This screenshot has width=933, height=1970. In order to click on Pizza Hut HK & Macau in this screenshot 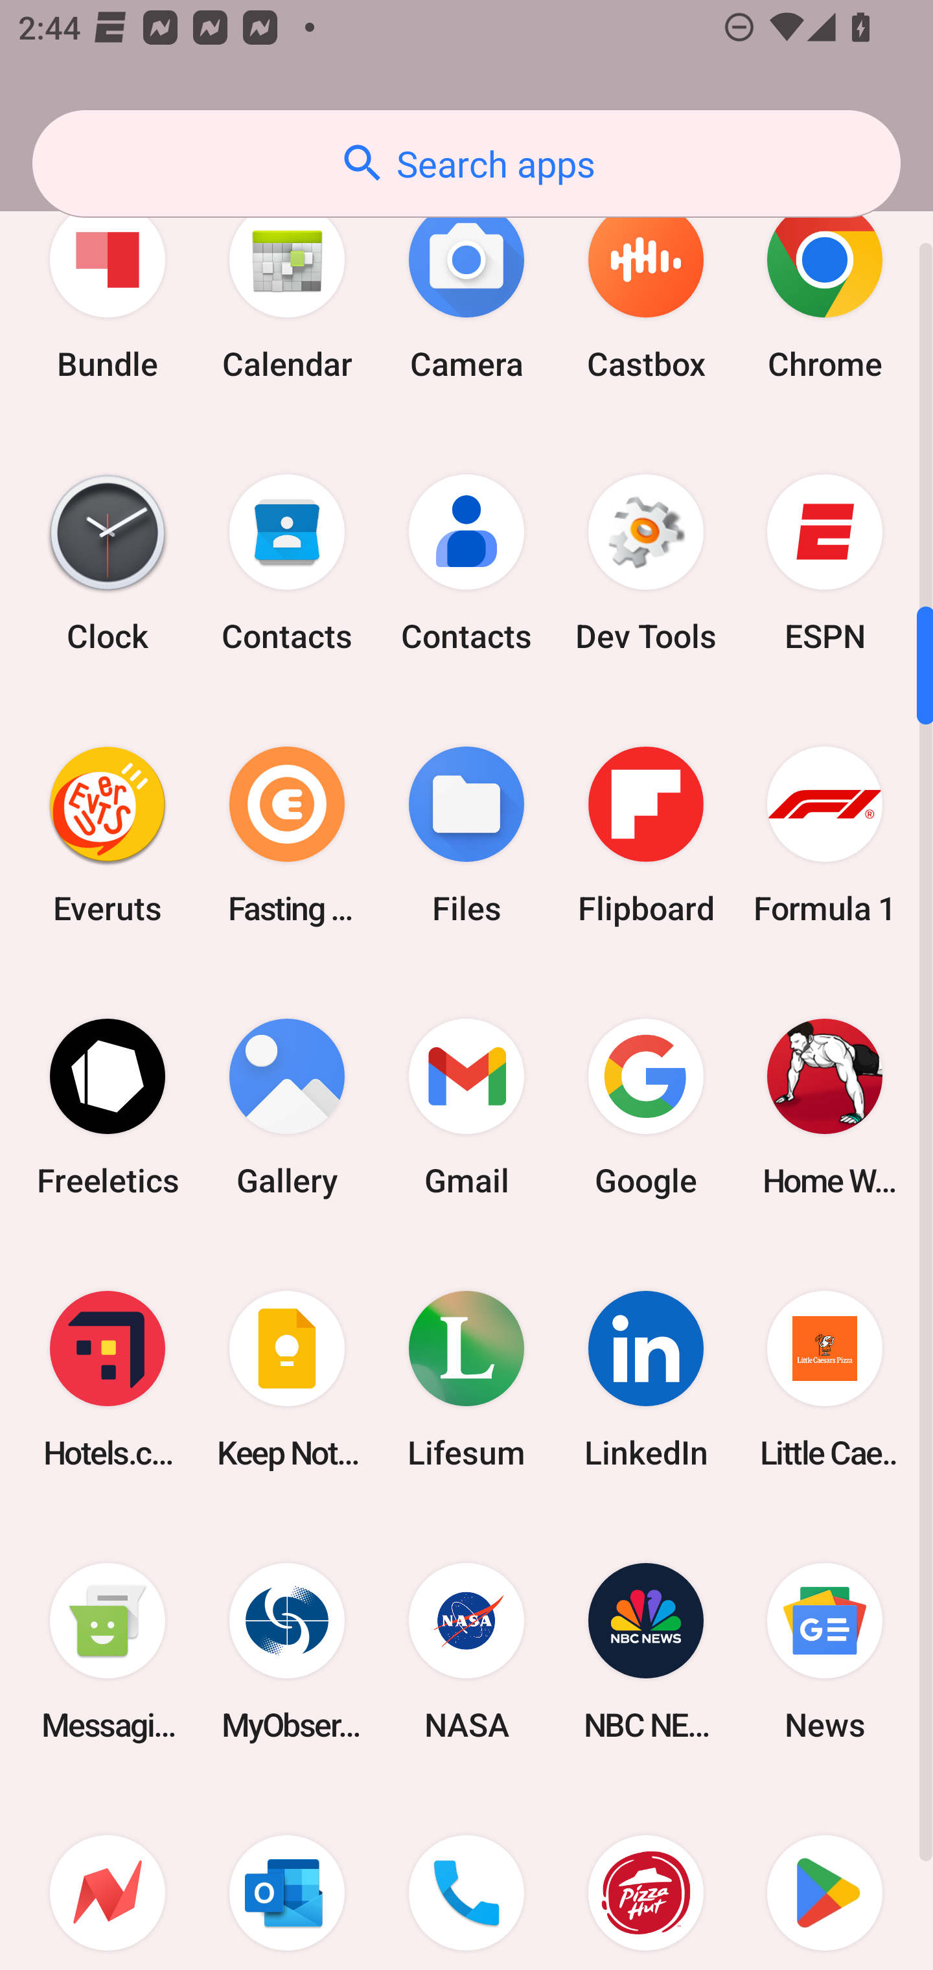, I will do `click(645, 1879)`.